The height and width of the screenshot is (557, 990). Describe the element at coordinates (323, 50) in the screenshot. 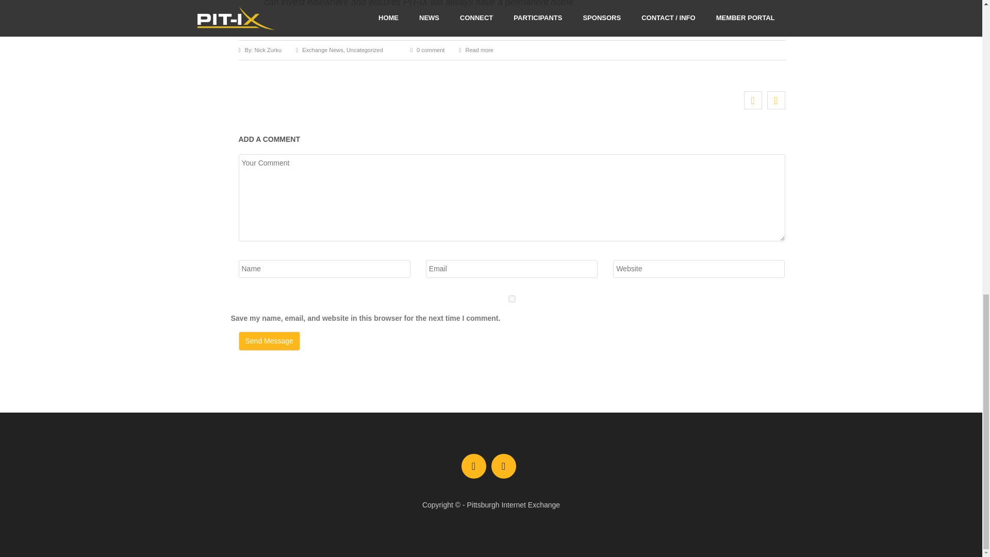

I see `Exchange News` at that location.